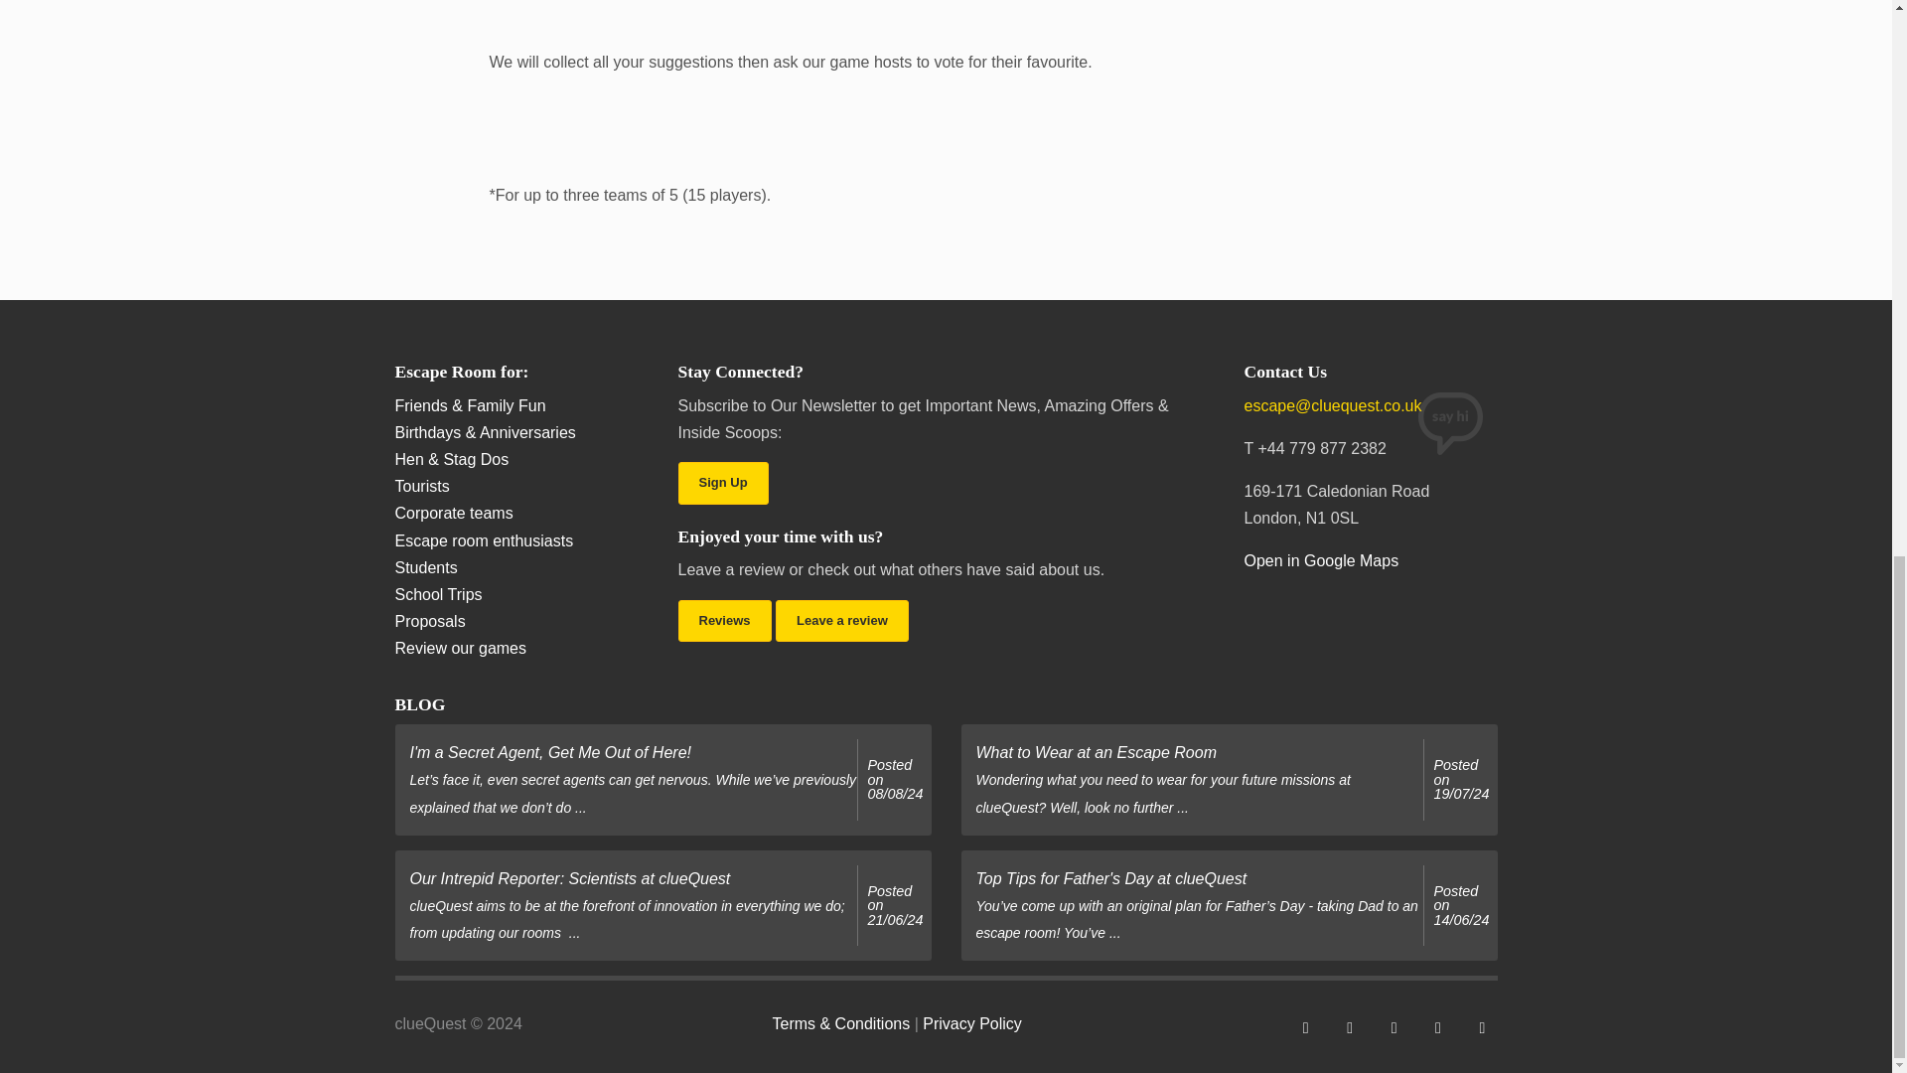  I want to click on I'm a Secret Agent, Get Me Out of Here! , so click(895, 779).